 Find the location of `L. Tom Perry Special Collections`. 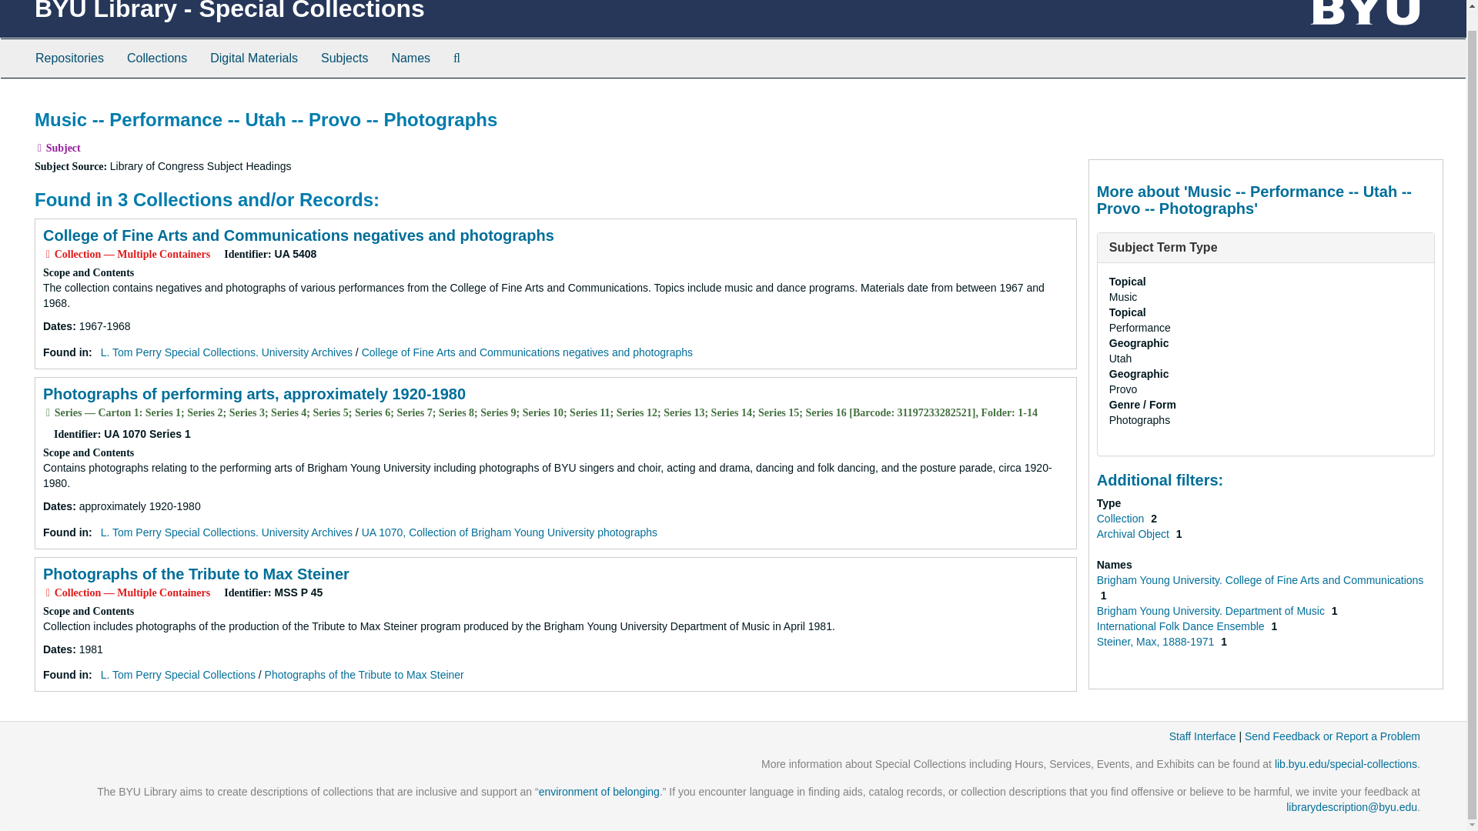

L. Tom Perry Special Collections is located at coordinates (178, 674).